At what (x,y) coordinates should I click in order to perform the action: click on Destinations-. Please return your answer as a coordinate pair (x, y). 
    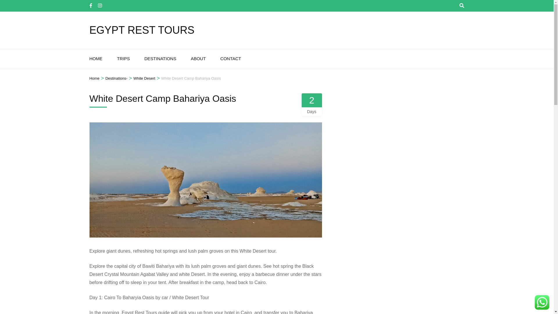
    Looking at the image, I should click on (116, 78).